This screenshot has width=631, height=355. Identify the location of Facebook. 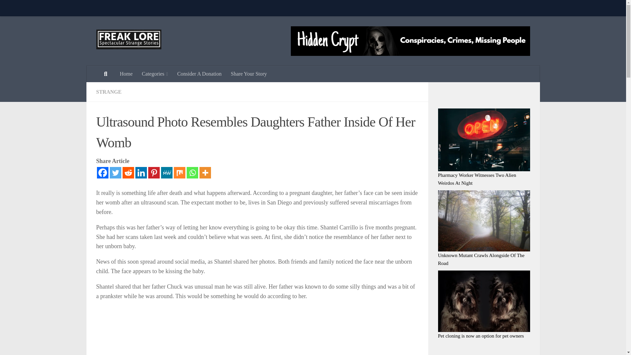
(102, 173).